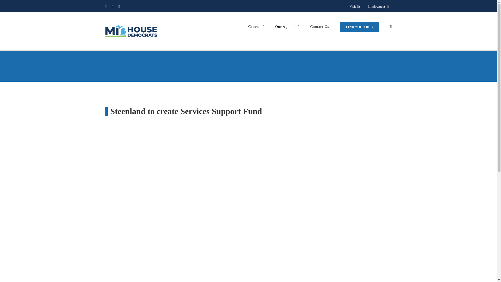 This screenshot has width=501, height=282. I want to click on Our Agenda, so click(287, 27).